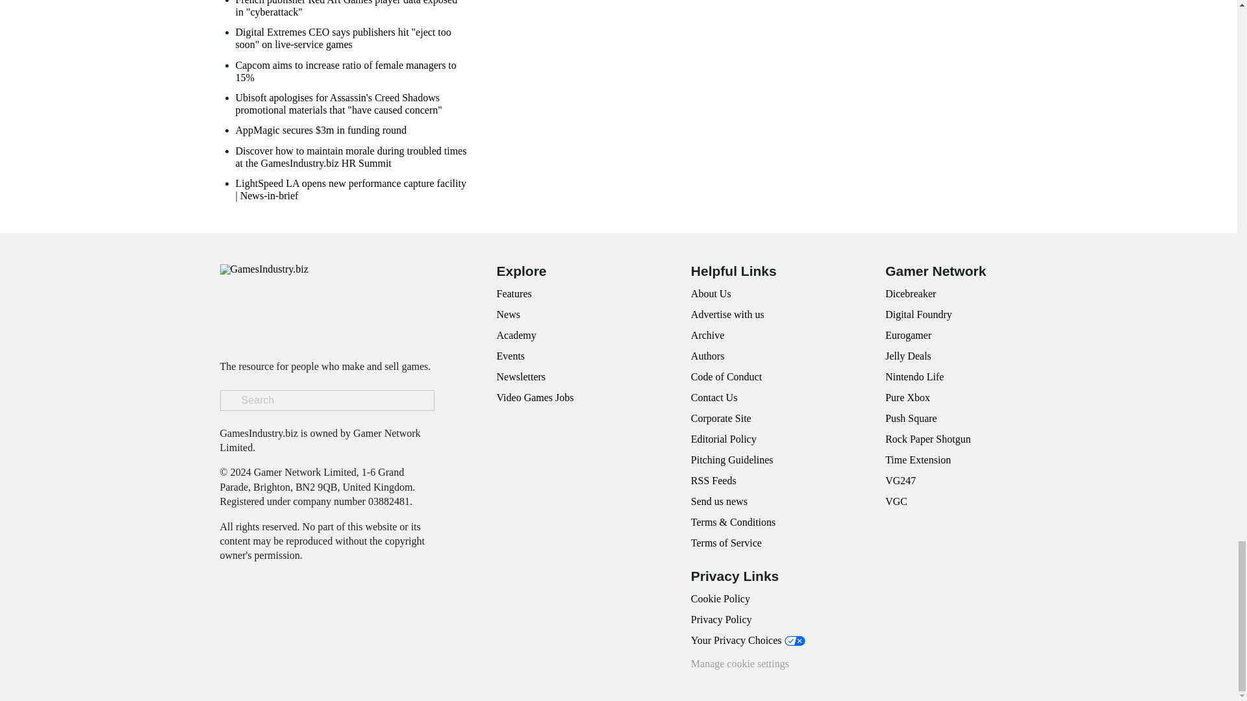 This screenshot has width=1247, height=701. Describe the element at coordinates (513, 293) in the screenshot. I see `Features` at that location.